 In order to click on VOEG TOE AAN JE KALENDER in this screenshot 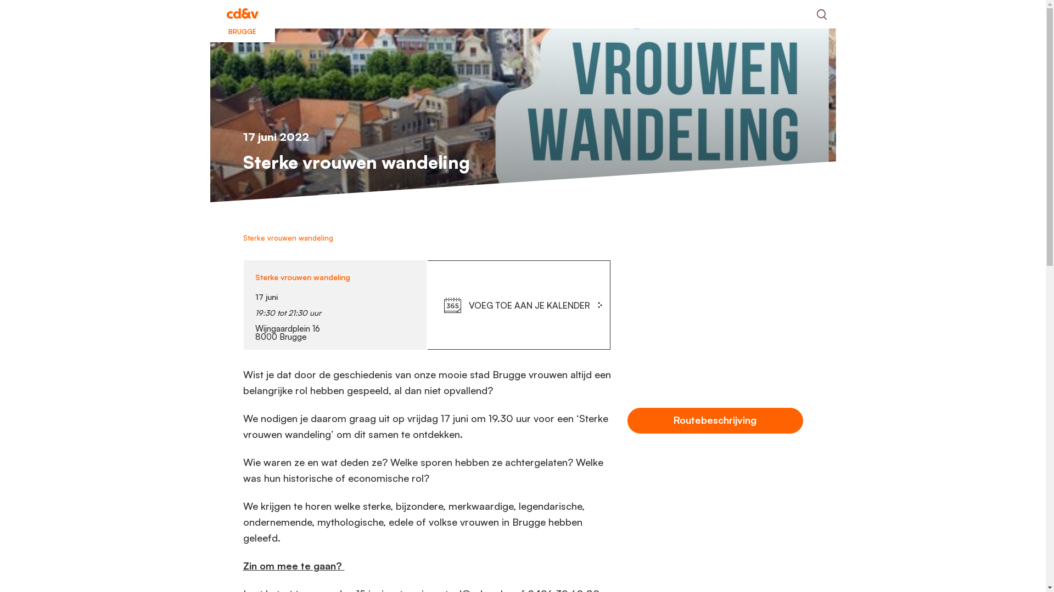, I will do `click(529, 305)`.